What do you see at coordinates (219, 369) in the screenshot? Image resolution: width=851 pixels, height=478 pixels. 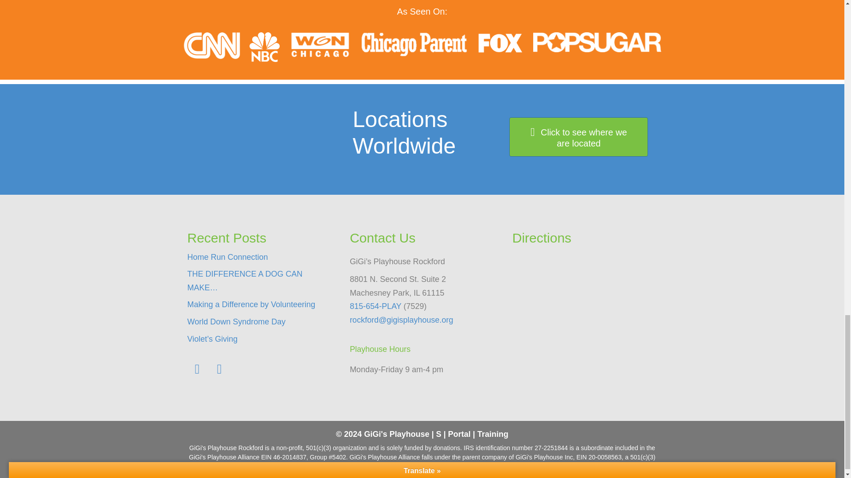 I see `Instagram` at bounding box center [219, 369].